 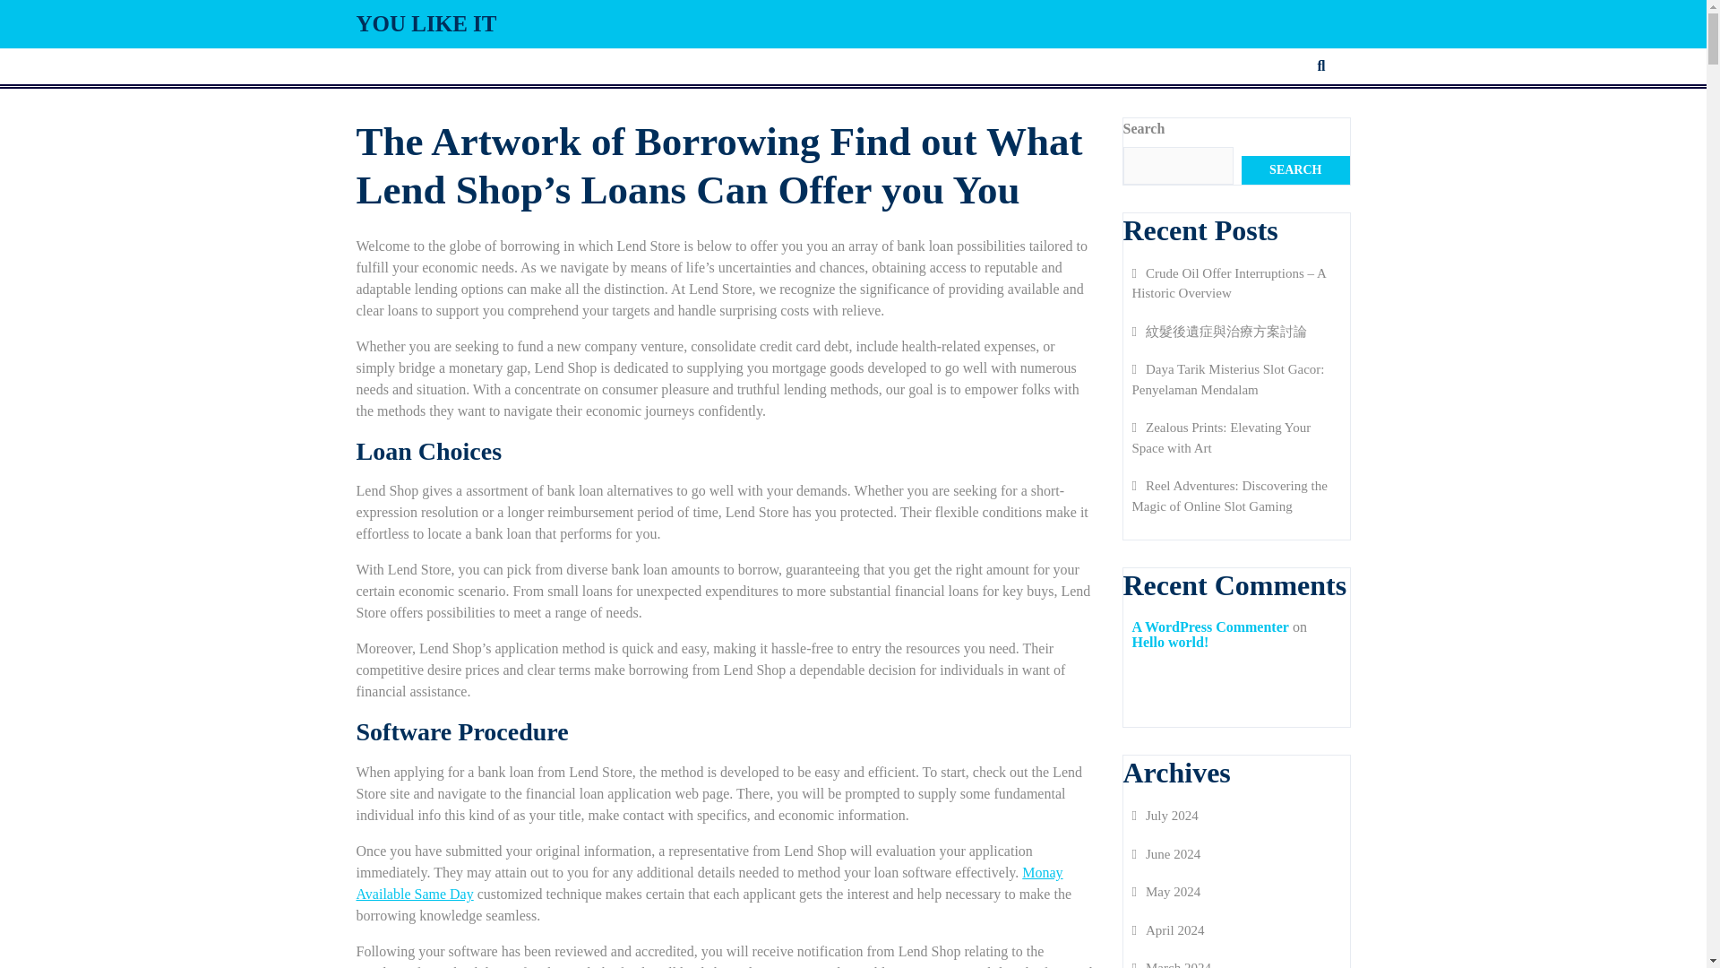 I want to click on Zealous Prints: Elevating Your Space with Art, so click(x=1221, y=437).